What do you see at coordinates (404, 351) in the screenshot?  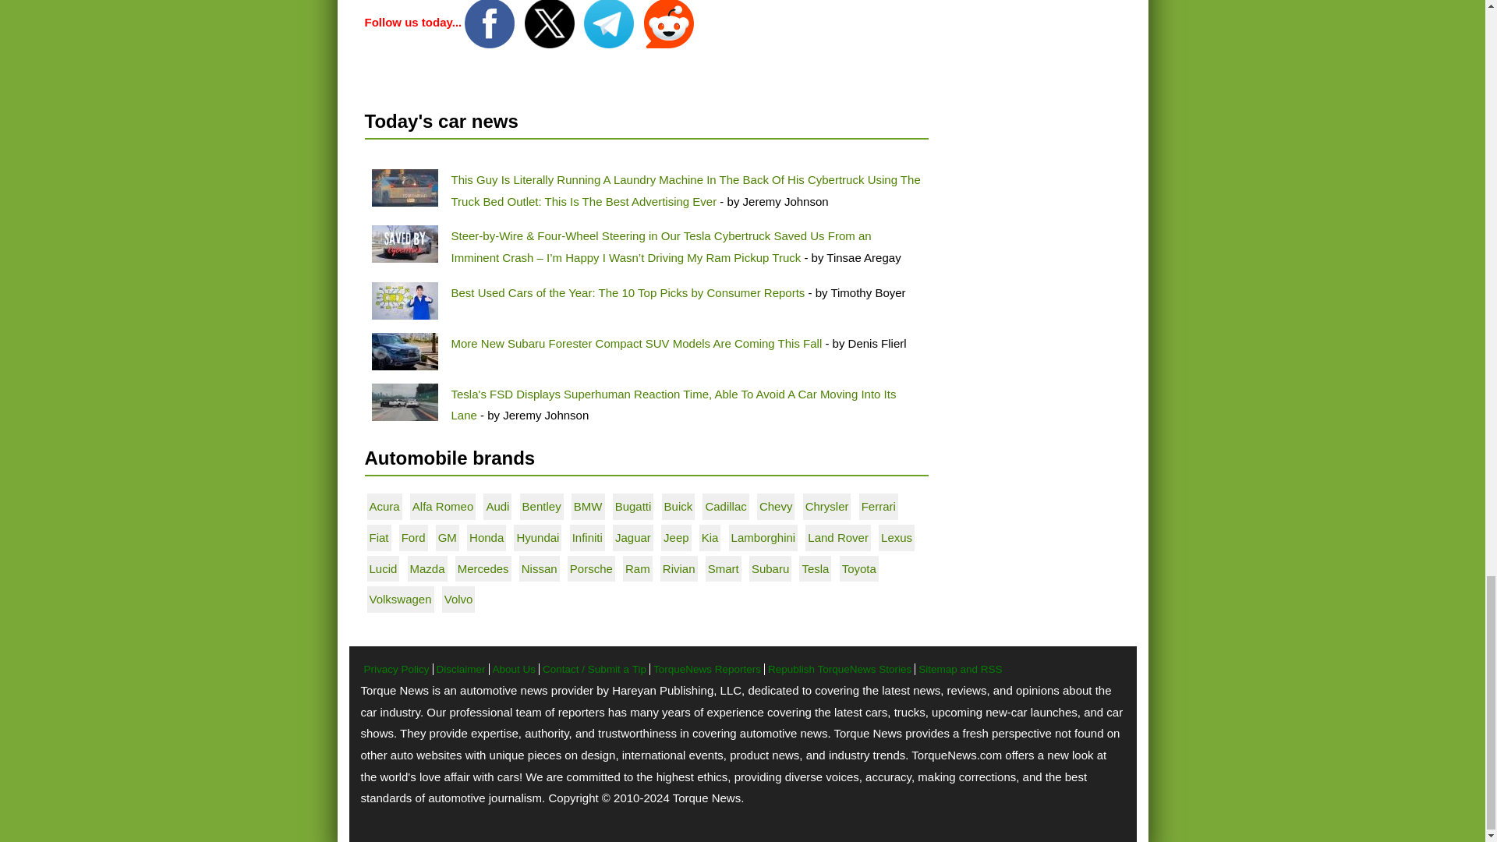 I see `2025 Subaru Forester front view` at bounding box center [404, 351].